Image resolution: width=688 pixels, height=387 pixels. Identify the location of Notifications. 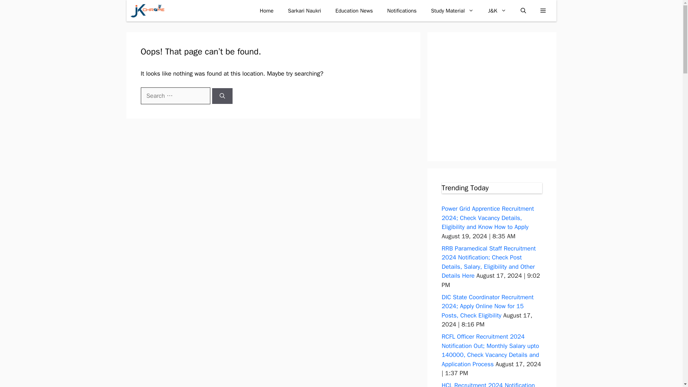
(402, 11).